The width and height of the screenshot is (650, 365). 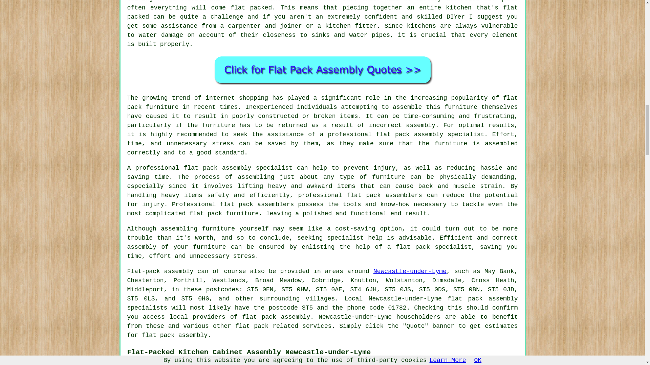 I want to click on assembled, so click(x=462, y=1).